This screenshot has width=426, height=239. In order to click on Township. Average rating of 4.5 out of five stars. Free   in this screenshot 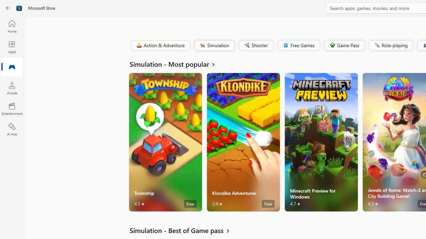, I will do `click(165, 142)`.